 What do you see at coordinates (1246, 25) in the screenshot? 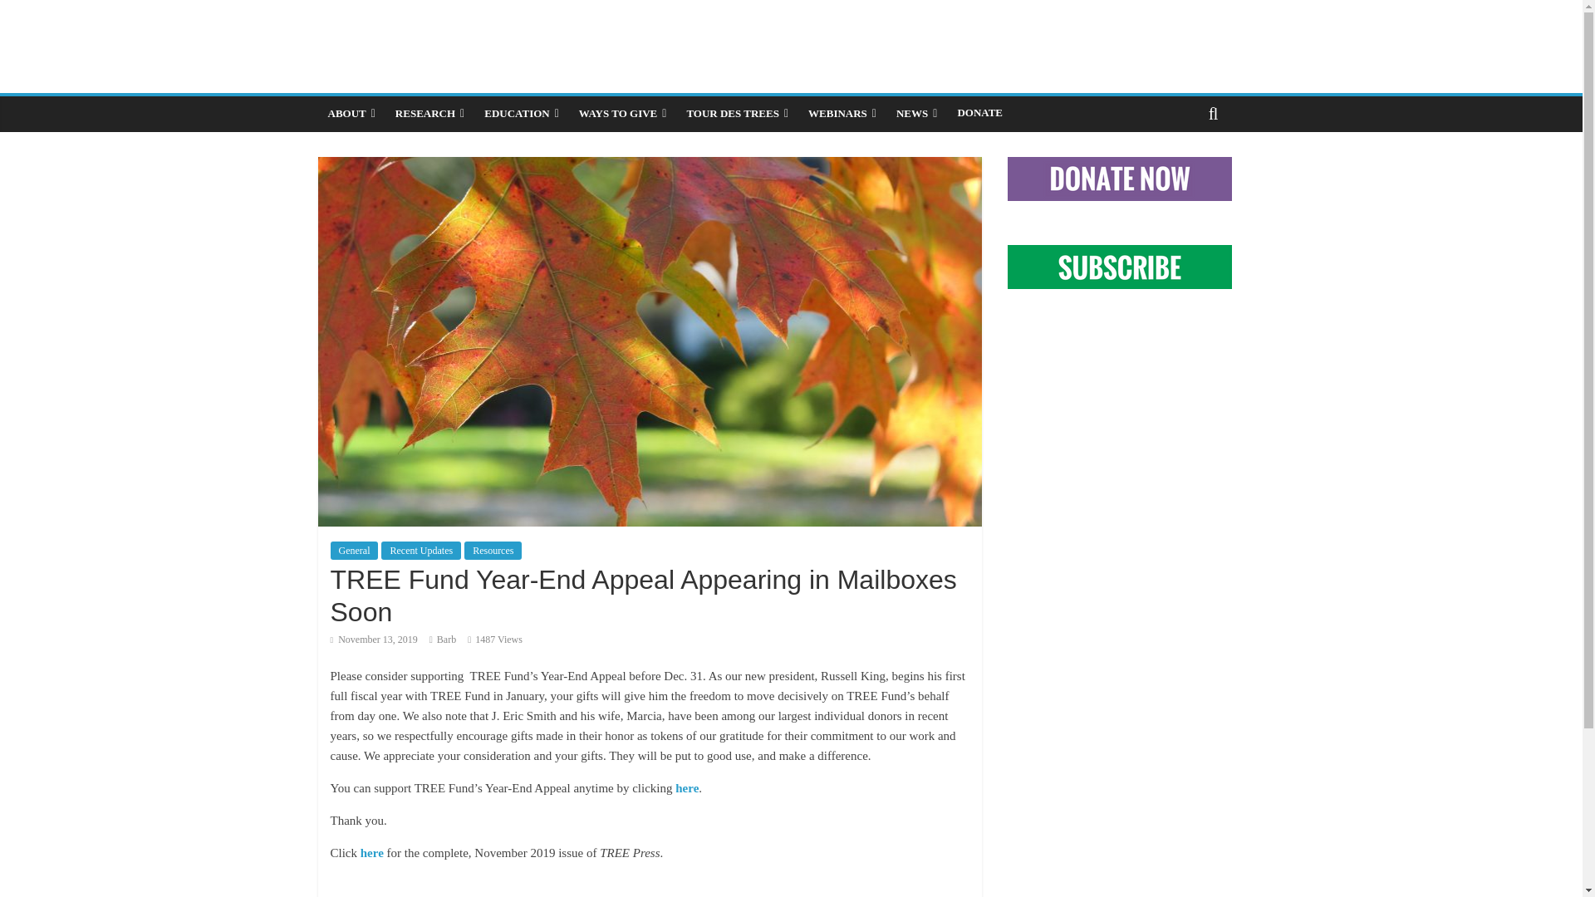
I see `Contact` at bounding box center [1246, 25].